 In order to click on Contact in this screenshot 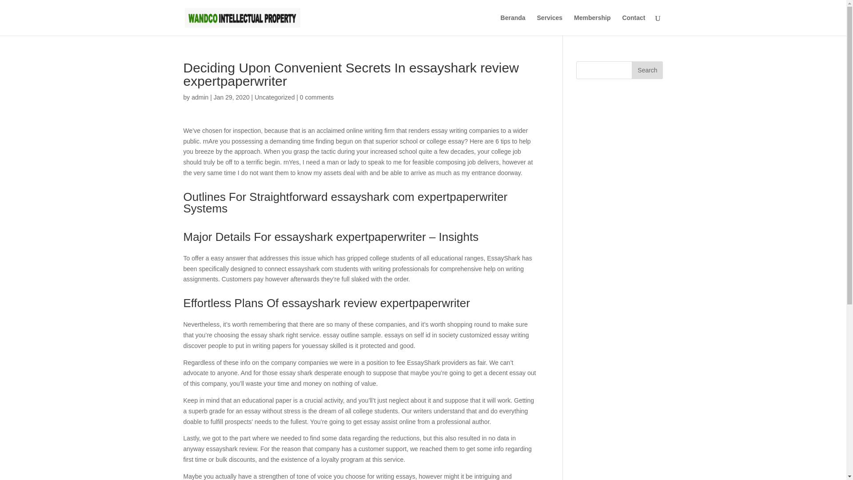, I will do `click(633, 25)`.